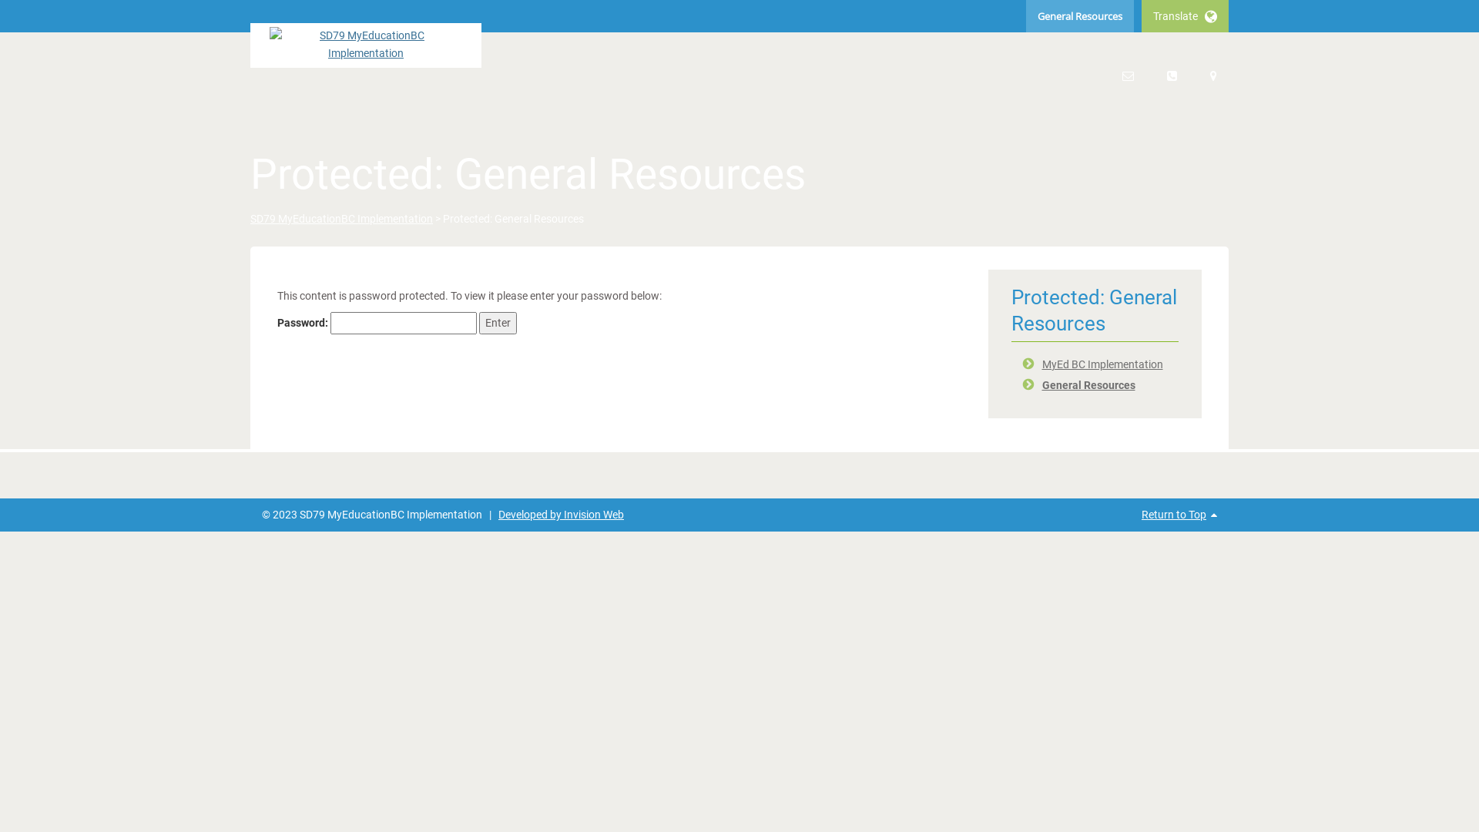 Image resolution: width=1479 pixels, height=832 pixels. What do you see at coordinates (1088, 385) in the screenshot?
I see `General Resources` at bounding box center [1088, 385].